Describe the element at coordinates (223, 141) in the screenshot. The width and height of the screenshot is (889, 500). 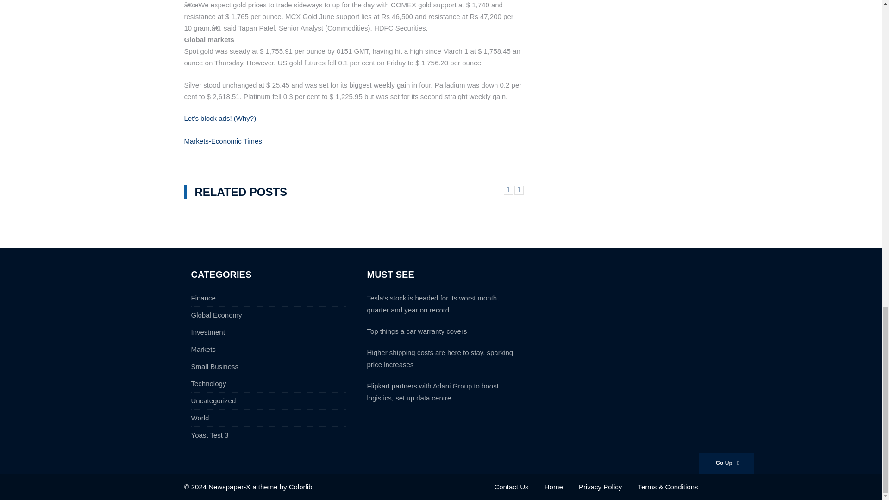
I see `Markets-Economic Times` at that location.